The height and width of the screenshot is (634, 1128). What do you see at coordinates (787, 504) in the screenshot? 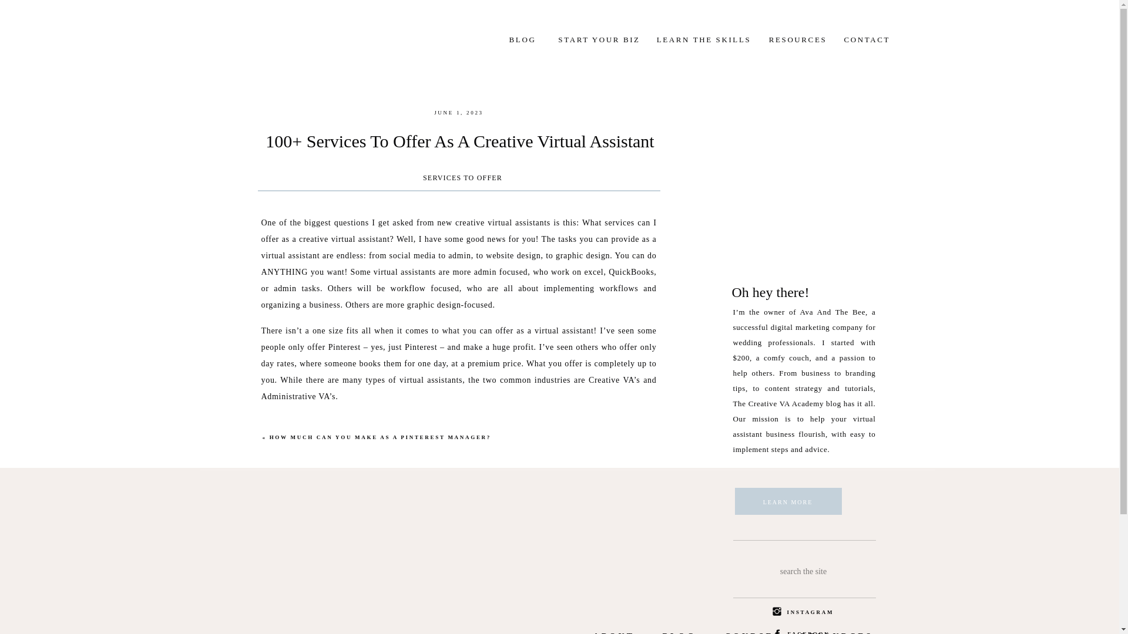
I see `LEARN MORE` at bounding box center [787, 504].